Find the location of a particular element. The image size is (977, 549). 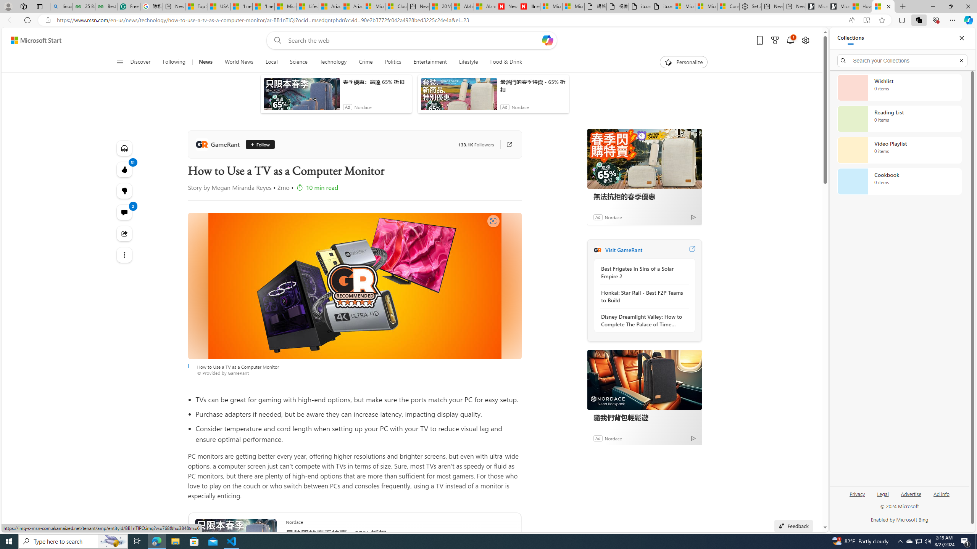

Illness news & latest pictures from Newsweek.com is located at coordinates (529, 6).